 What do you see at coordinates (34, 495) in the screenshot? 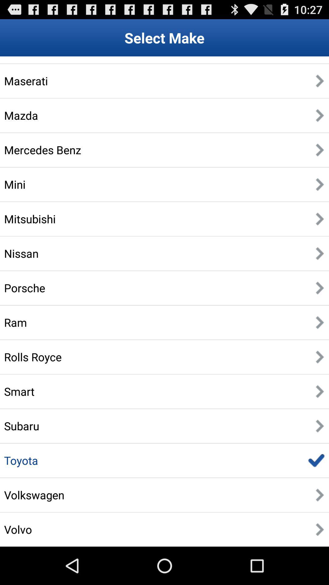
I see `swipe to the volkswagen` at bounding box center [34, 495].